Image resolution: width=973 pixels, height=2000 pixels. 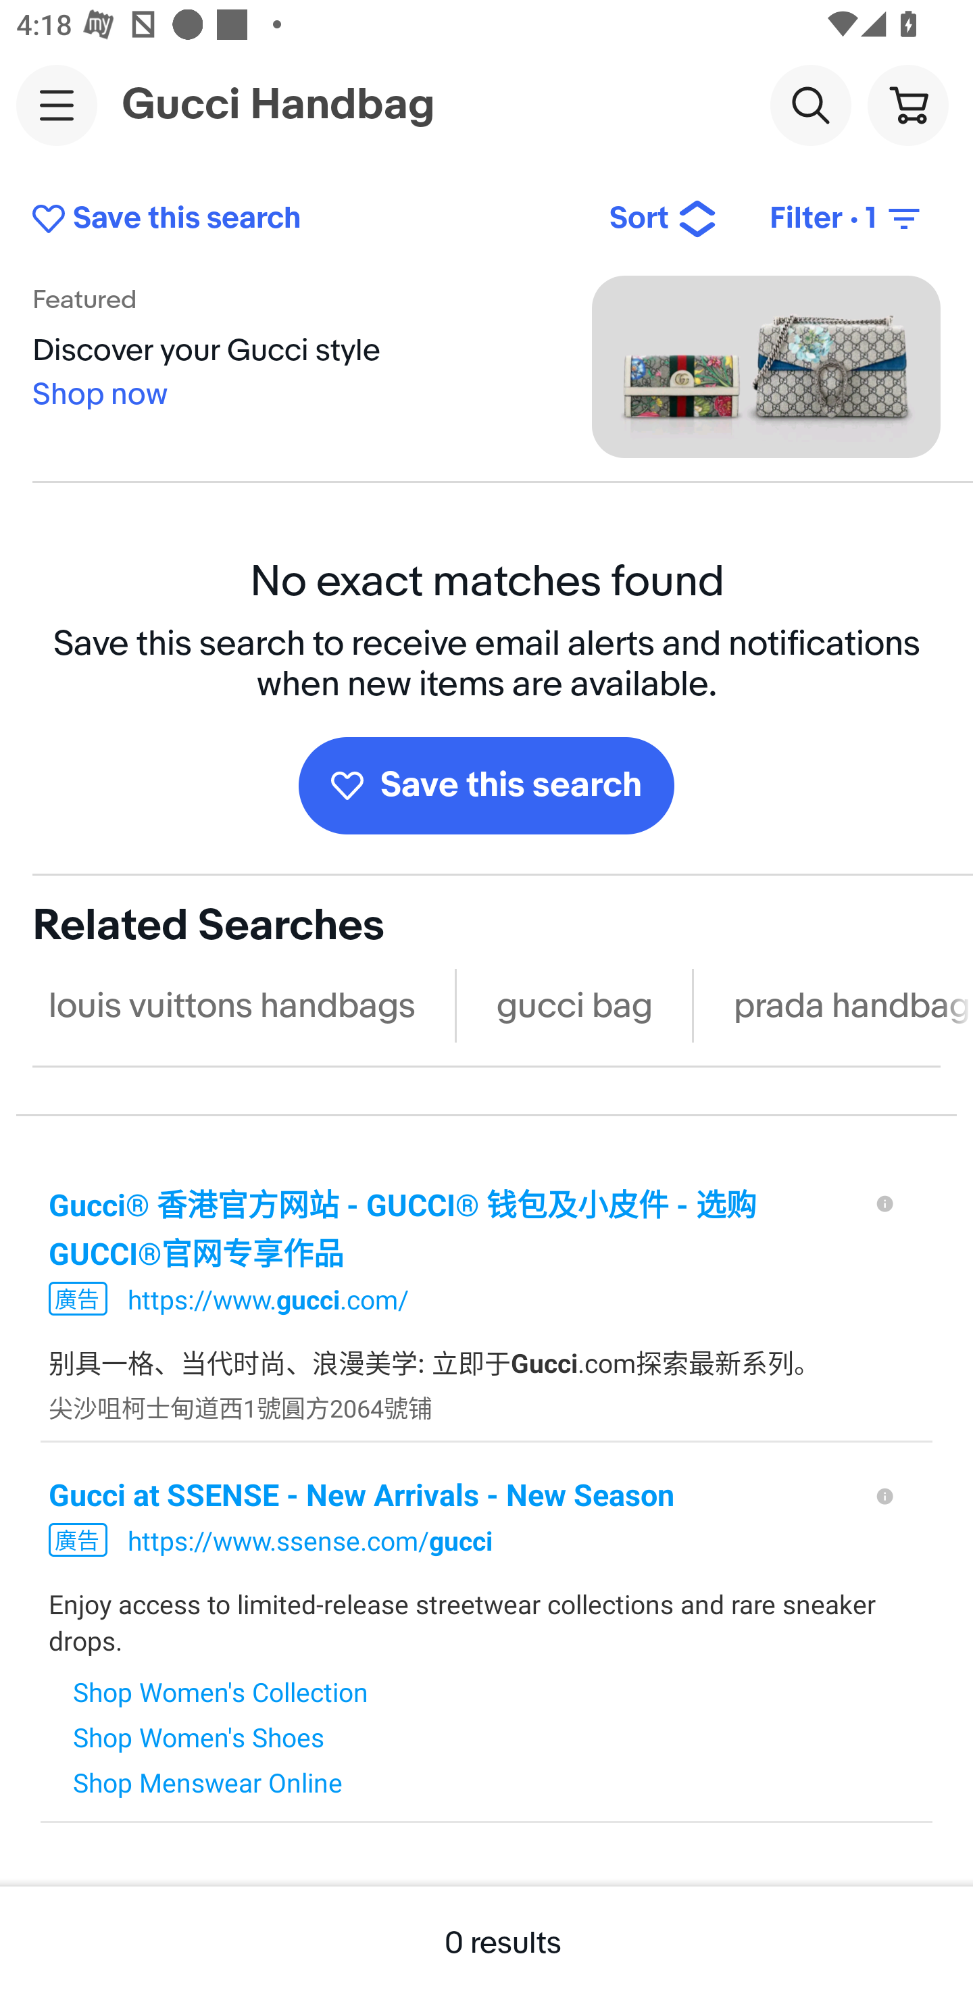 I want to click on Save this search, so click(x=303, y=219).